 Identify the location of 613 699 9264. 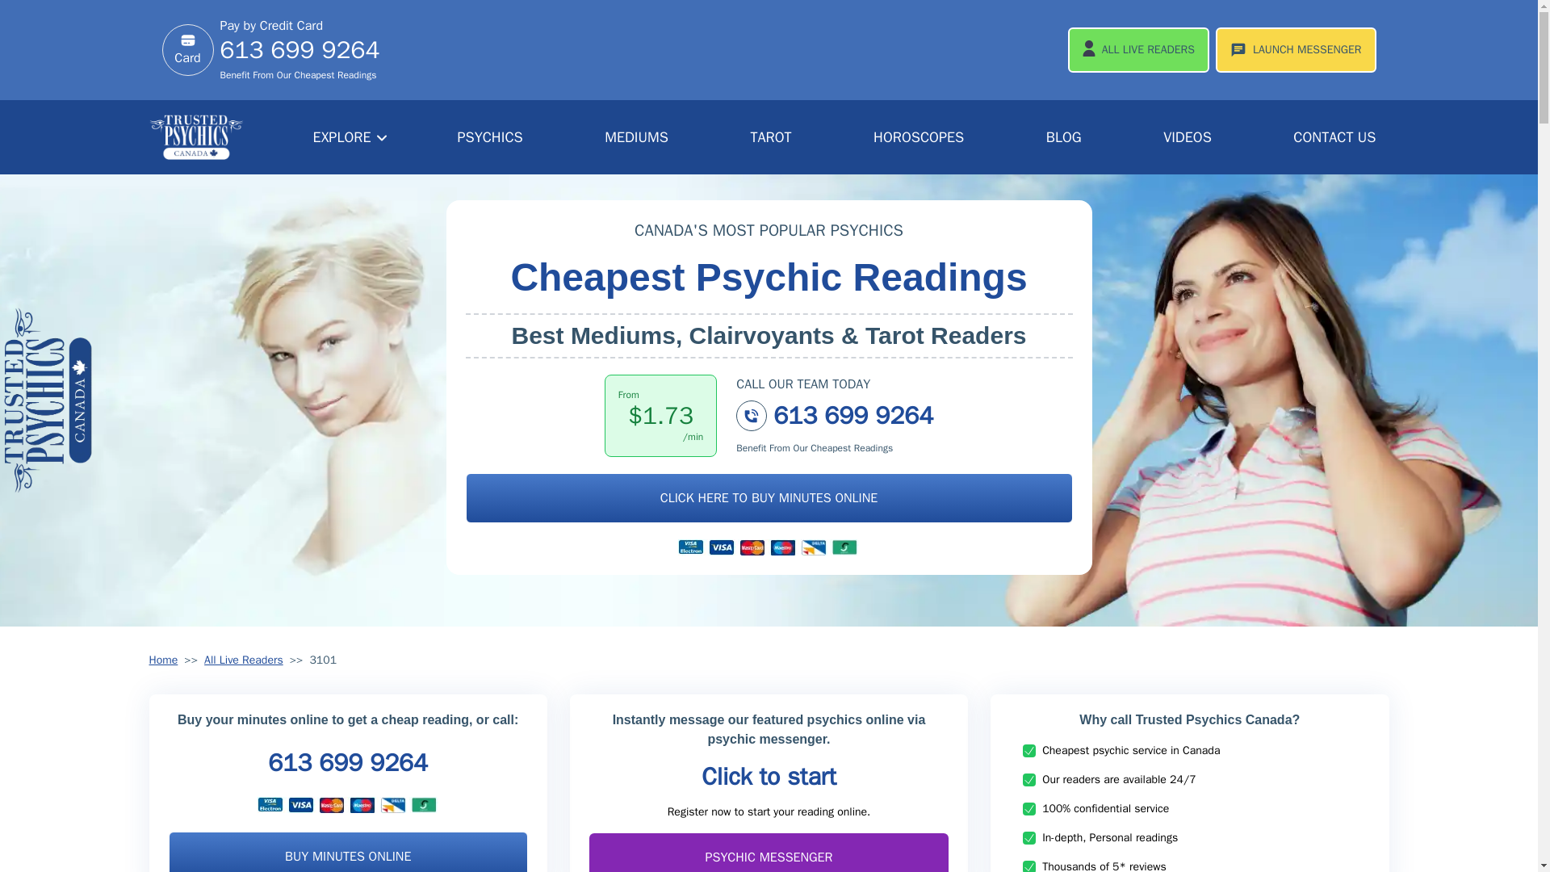
(835, 427).